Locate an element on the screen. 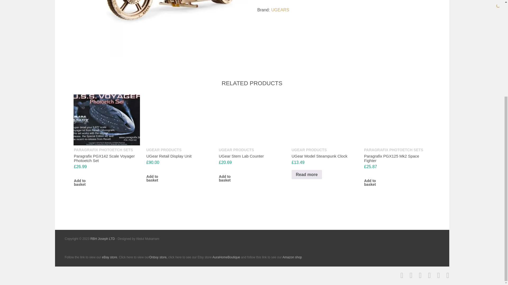 Image resolution: width=508 pixels, height=285 pixels. RBH Joseph LTD is located at coordinates (102, 239).